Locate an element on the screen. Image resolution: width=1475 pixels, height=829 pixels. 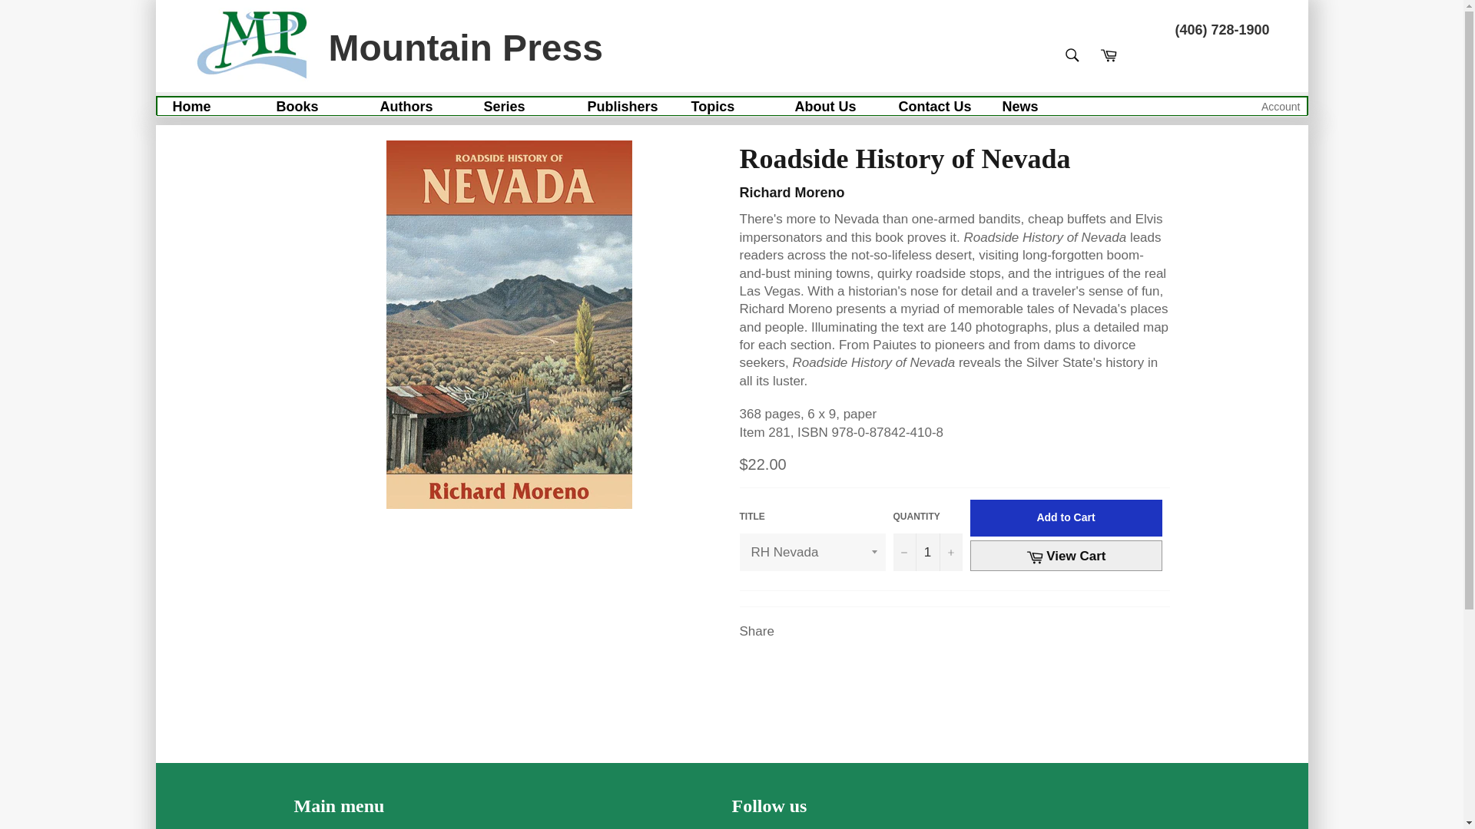
Search is located at coordinates (1072, 54).